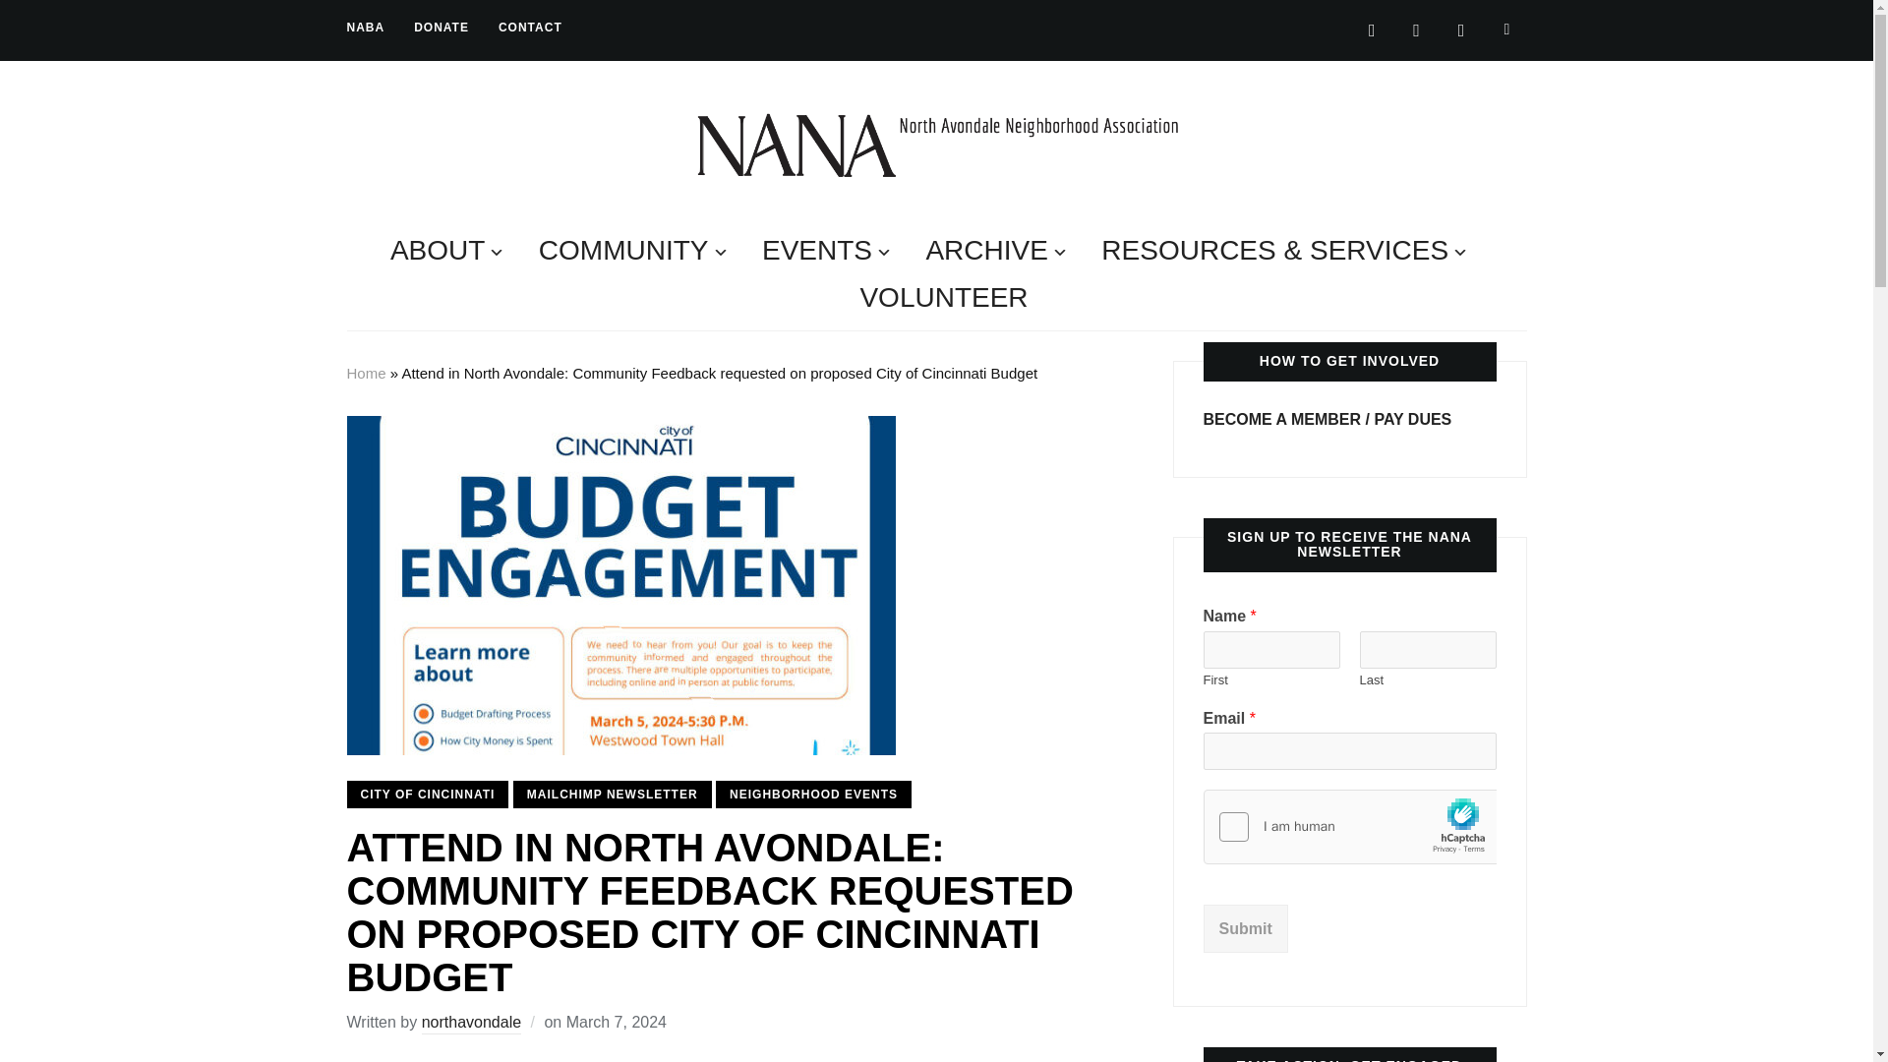 Image resolution: width=1888 pixels, height=1062 pixels. What do you see at coordinates (1373, 29) in the screenshot?
I see `Twitter` at bounding box center [1373, 29].